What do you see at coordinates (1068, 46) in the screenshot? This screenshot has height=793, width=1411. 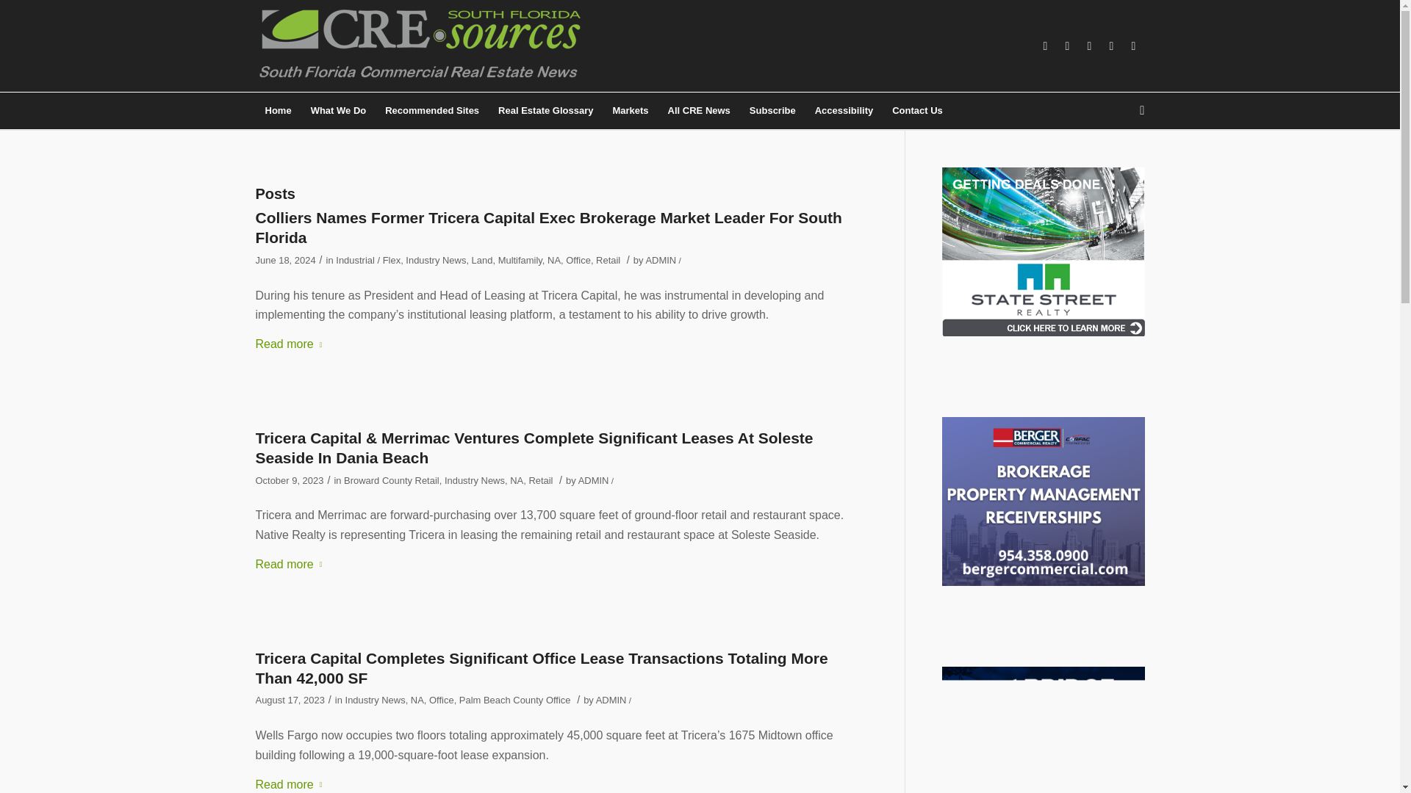 I see `LinkedIn` at bounding box center [1068, 46].